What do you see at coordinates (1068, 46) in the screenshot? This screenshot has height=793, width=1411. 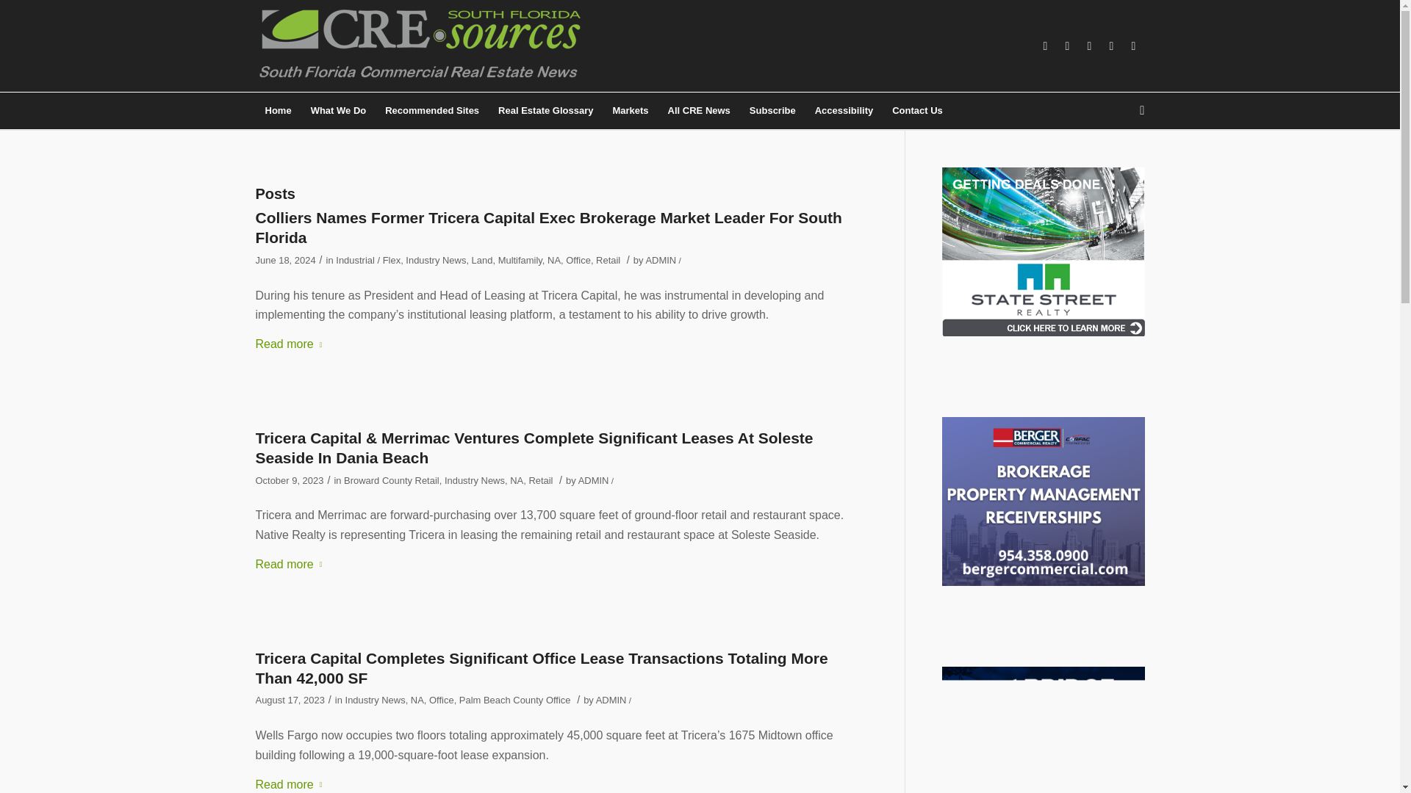 I see `LinkedIn` at bounding box center [1068, 46].